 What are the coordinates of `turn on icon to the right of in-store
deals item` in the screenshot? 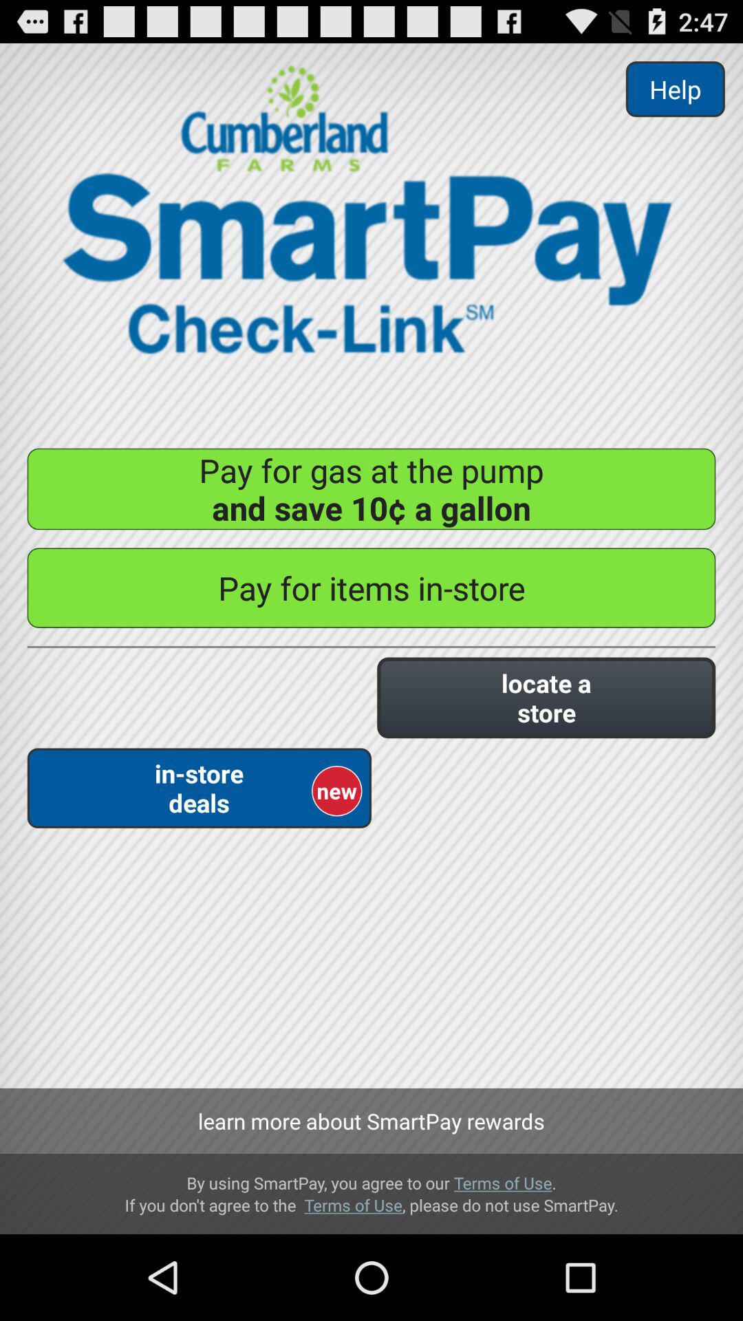 It's located at (546, 698).